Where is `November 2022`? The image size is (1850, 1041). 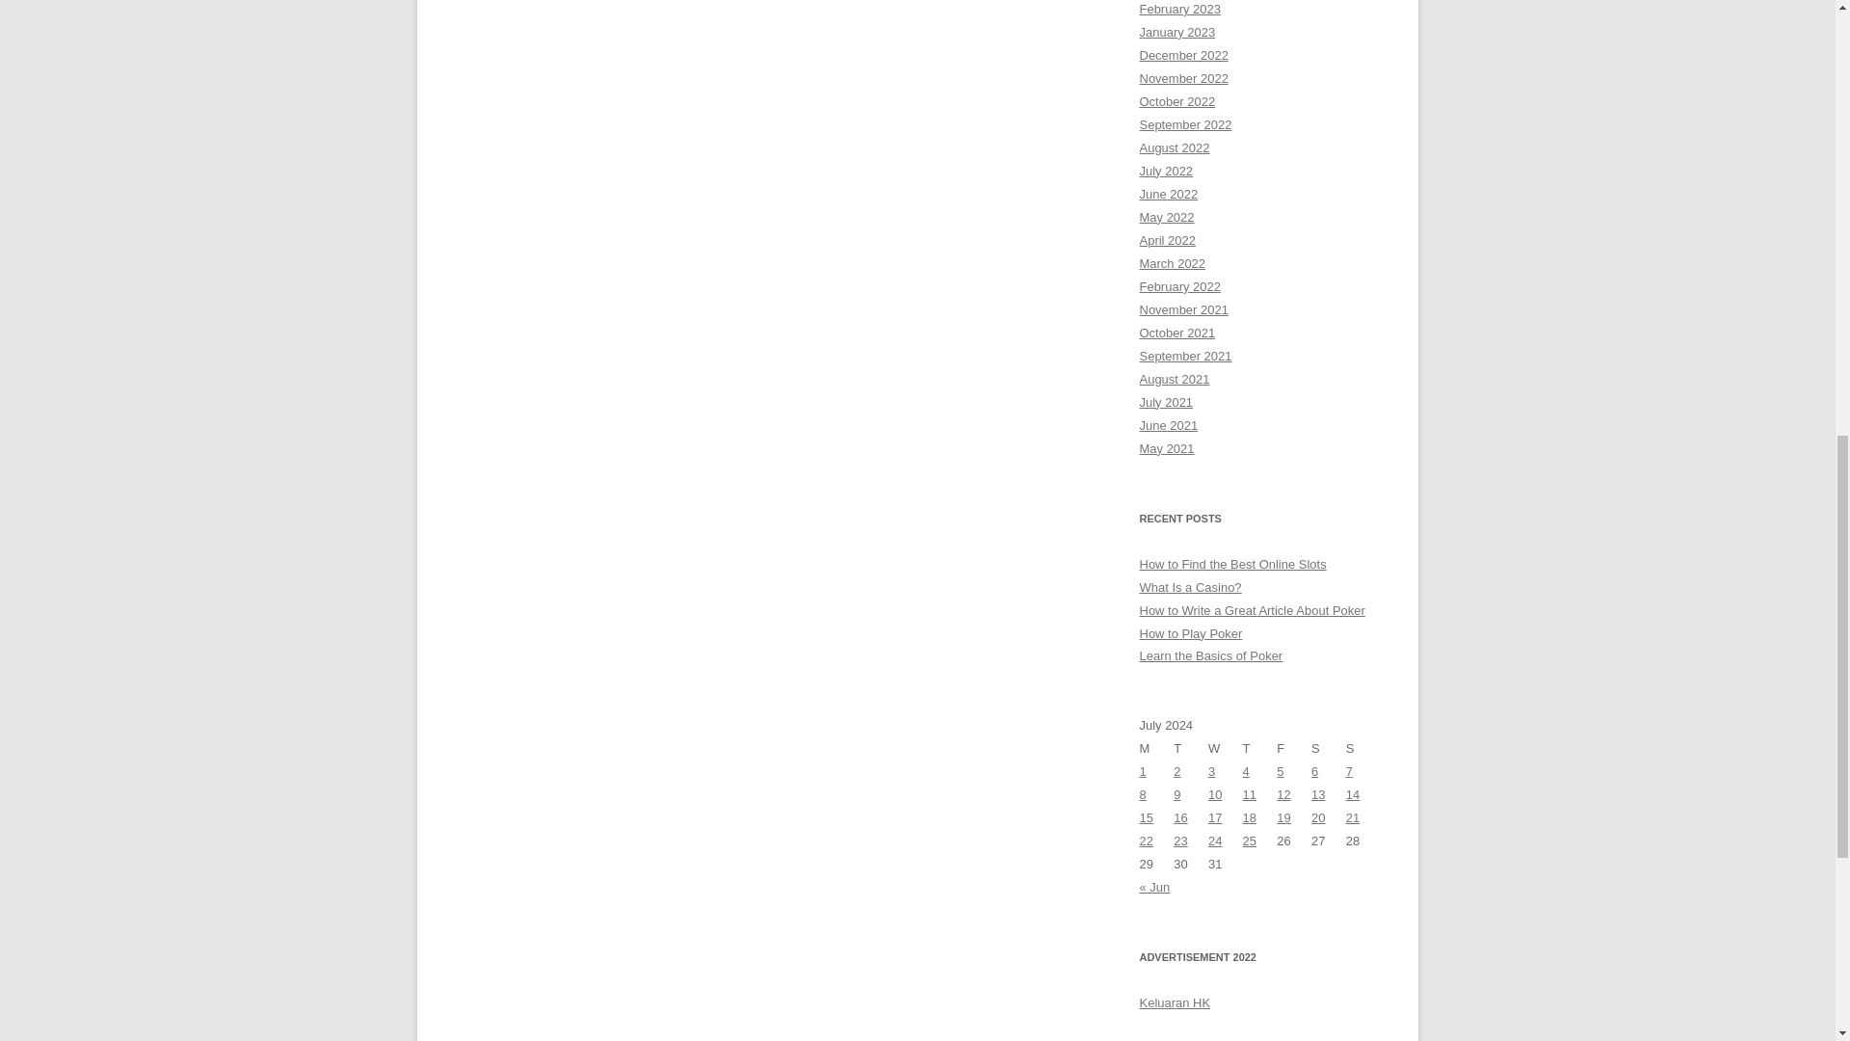 November 2022 is located at coordinates (1183, 78).